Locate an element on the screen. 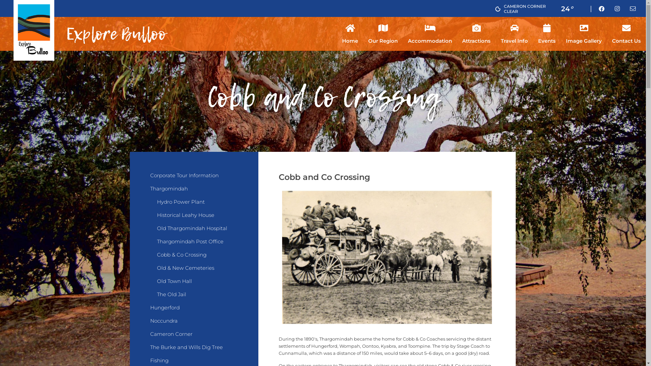 The width and height of the screenshot is (651, 366). Thargomindah Post Office is located at coordinates (197, 245).